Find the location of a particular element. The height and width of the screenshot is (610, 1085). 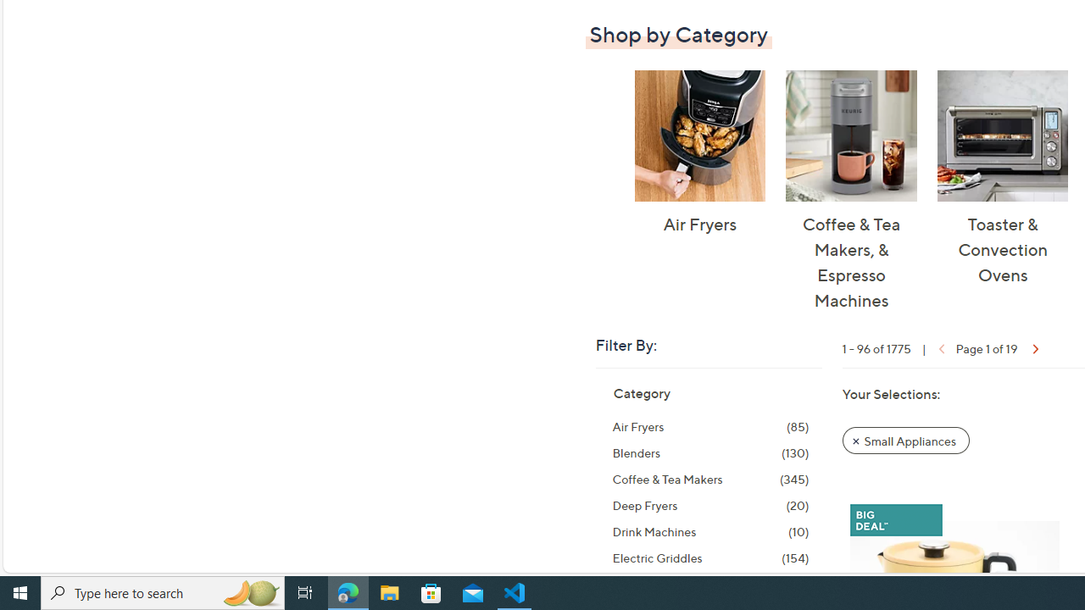

Drink Machines, 10 items is located at coordinates (710, 532).